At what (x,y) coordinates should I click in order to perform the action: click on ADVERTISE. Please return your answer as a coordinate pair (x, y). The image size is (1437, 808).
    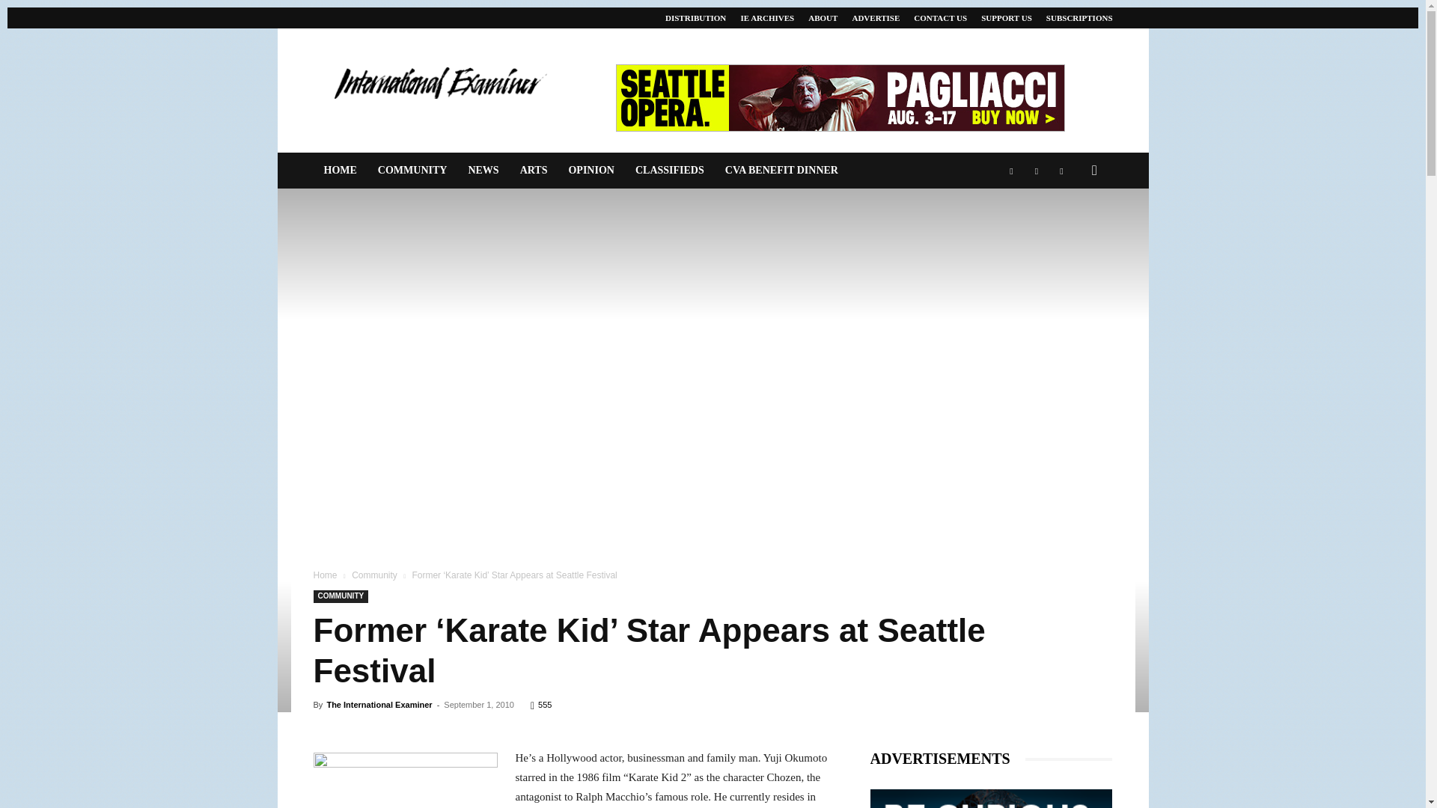
    Looking at the image, I should click on (876, 18).